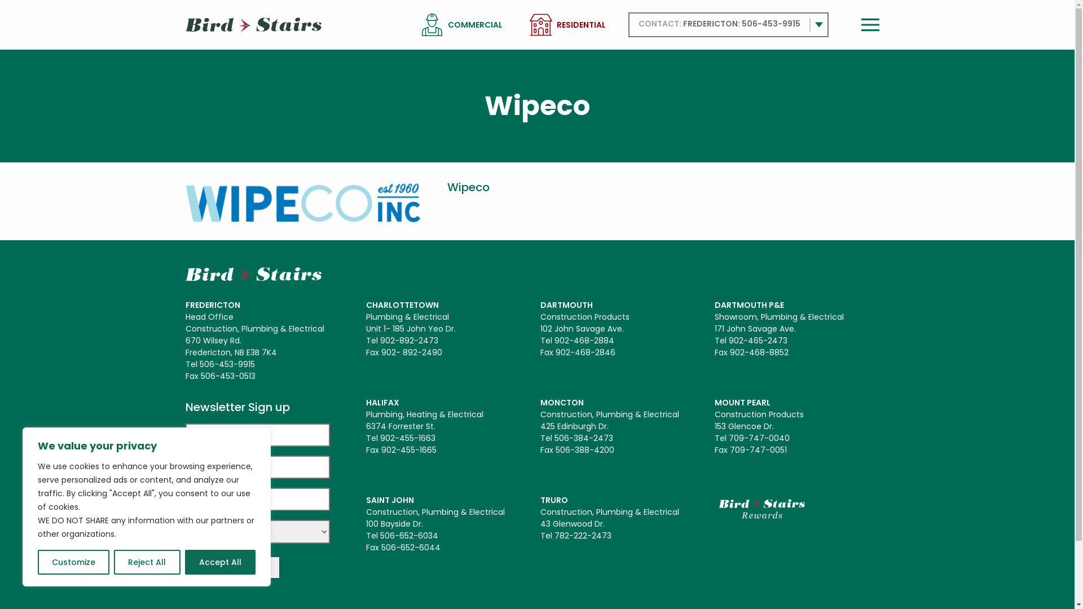  Describe the element at coordinates (73, 562) in the screenshot. I see `Customize` at that location.